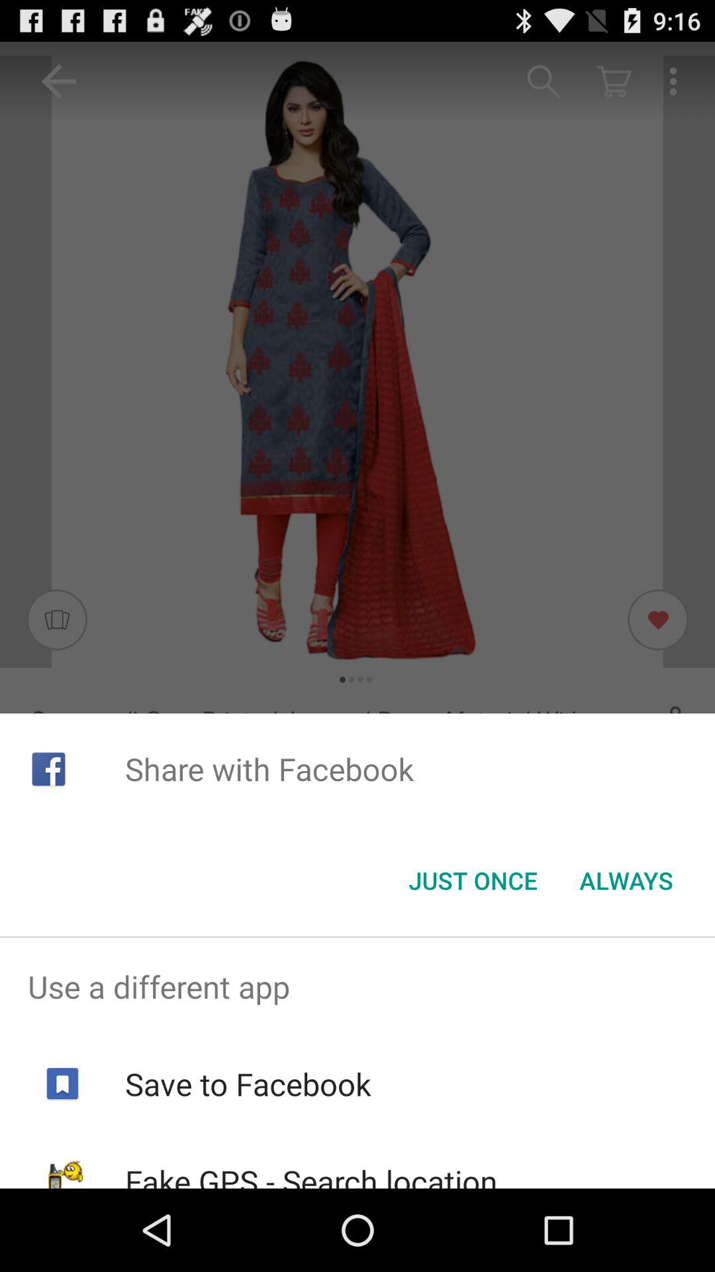  What do you see at coordinates (626, 880) in the screenshot?
I see `scroll to always button` at bounding box center [626, 880].